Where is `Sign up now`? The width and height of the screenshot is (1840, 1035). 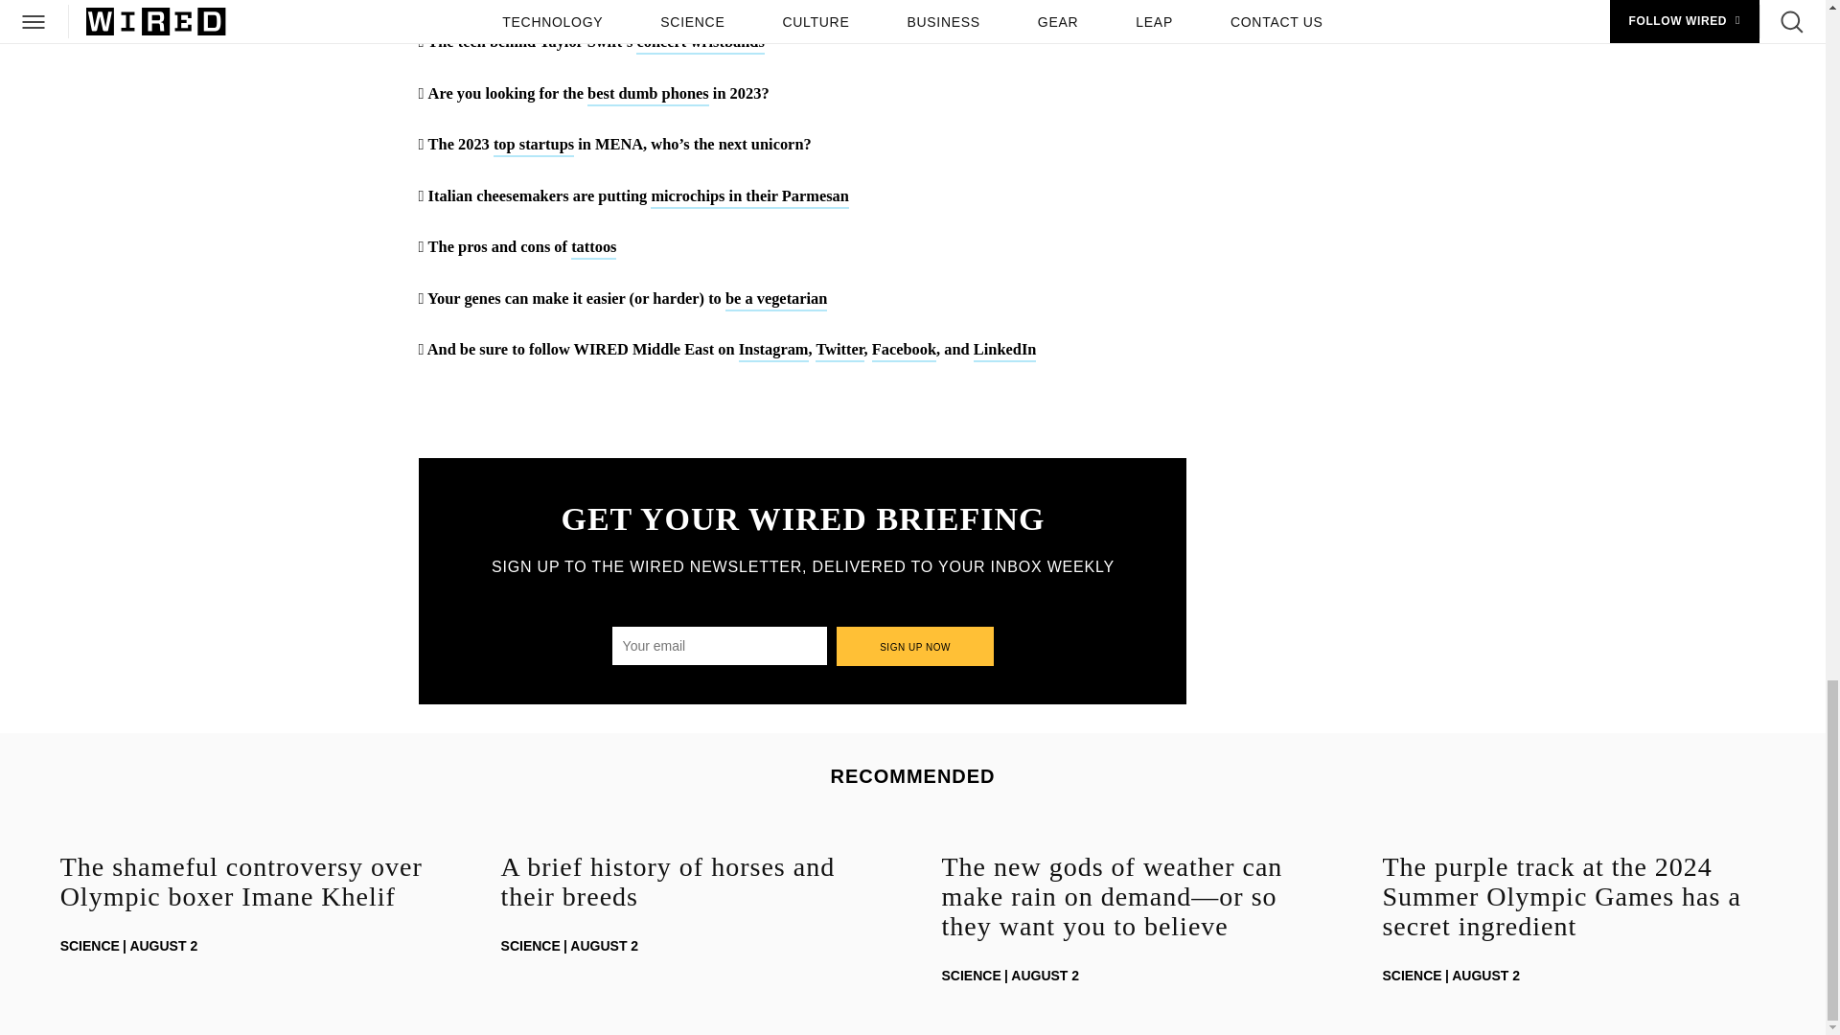
Sign up now is located at coordinates (916, 646).